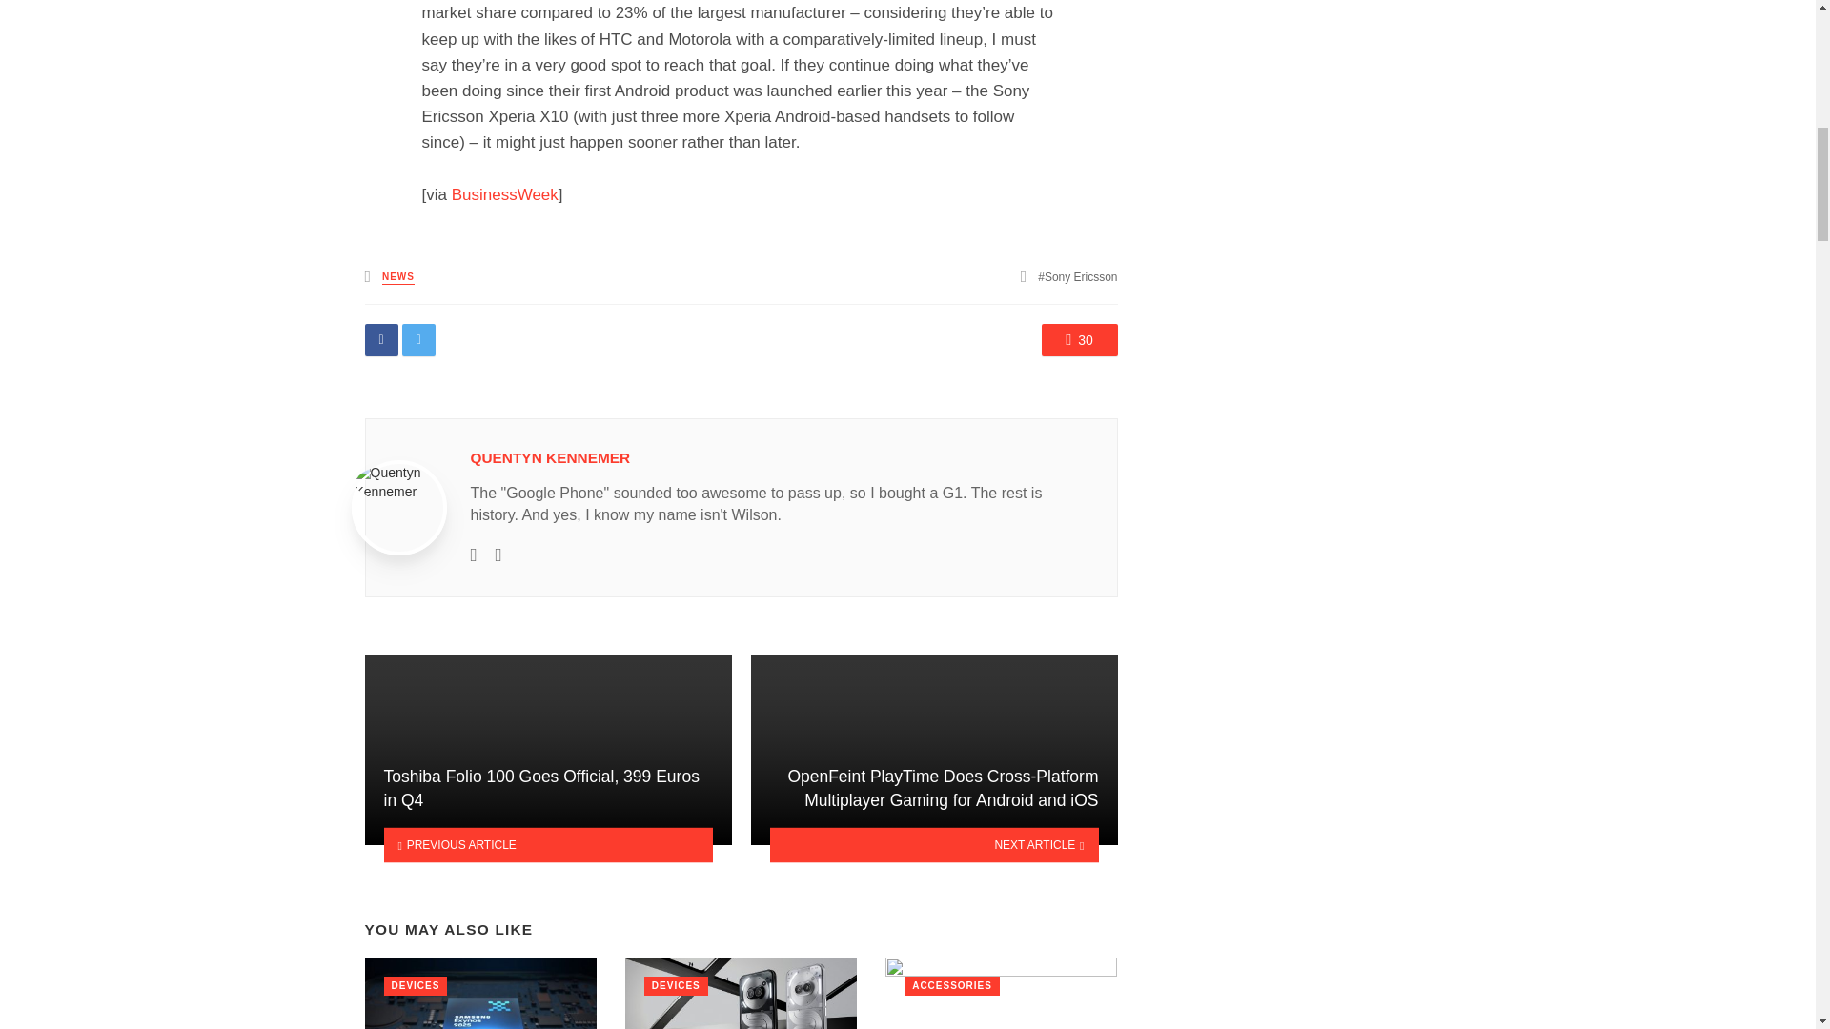 The image size is (1830, 1029). Describe the element at coordinates (1079, 339) in the screenshot. I see `30` at that location.